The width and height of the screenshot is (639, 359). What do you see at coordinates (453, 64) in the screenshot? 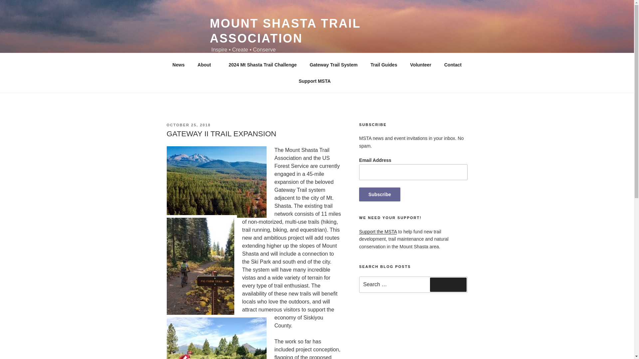
I see `Contact` at bounding box center [453, 64].